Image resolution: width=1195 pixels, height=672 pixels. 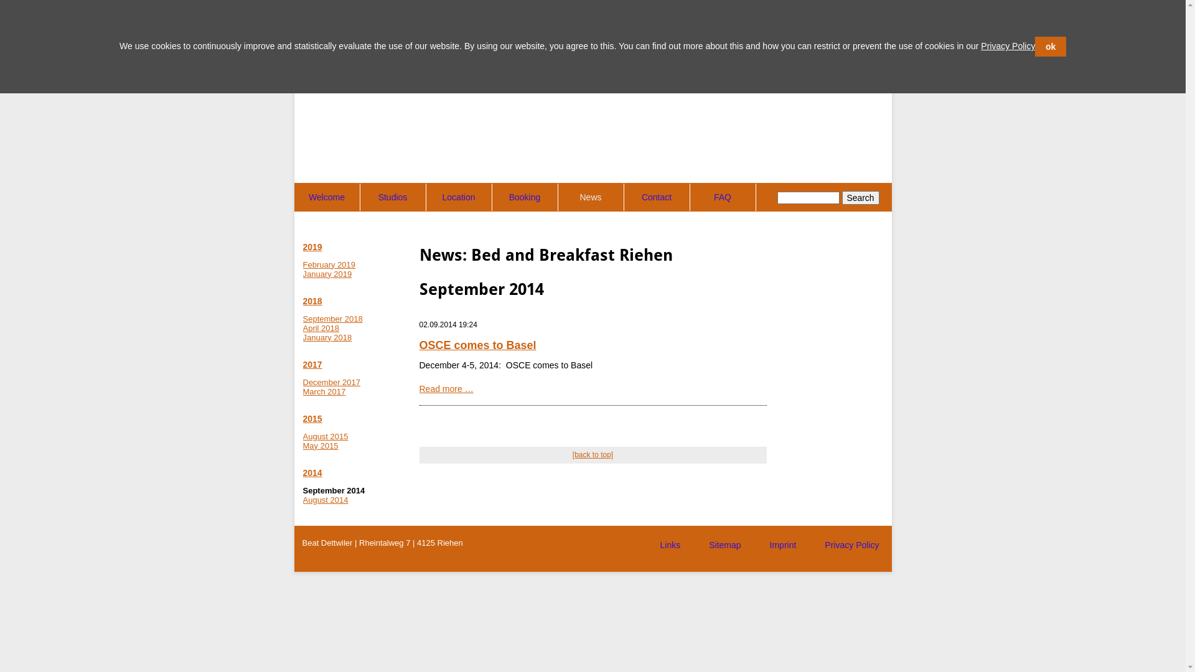 What do you see at coordinates (312, 419) in the screenshot?
I see `2015` at bounding box center [312, 419].